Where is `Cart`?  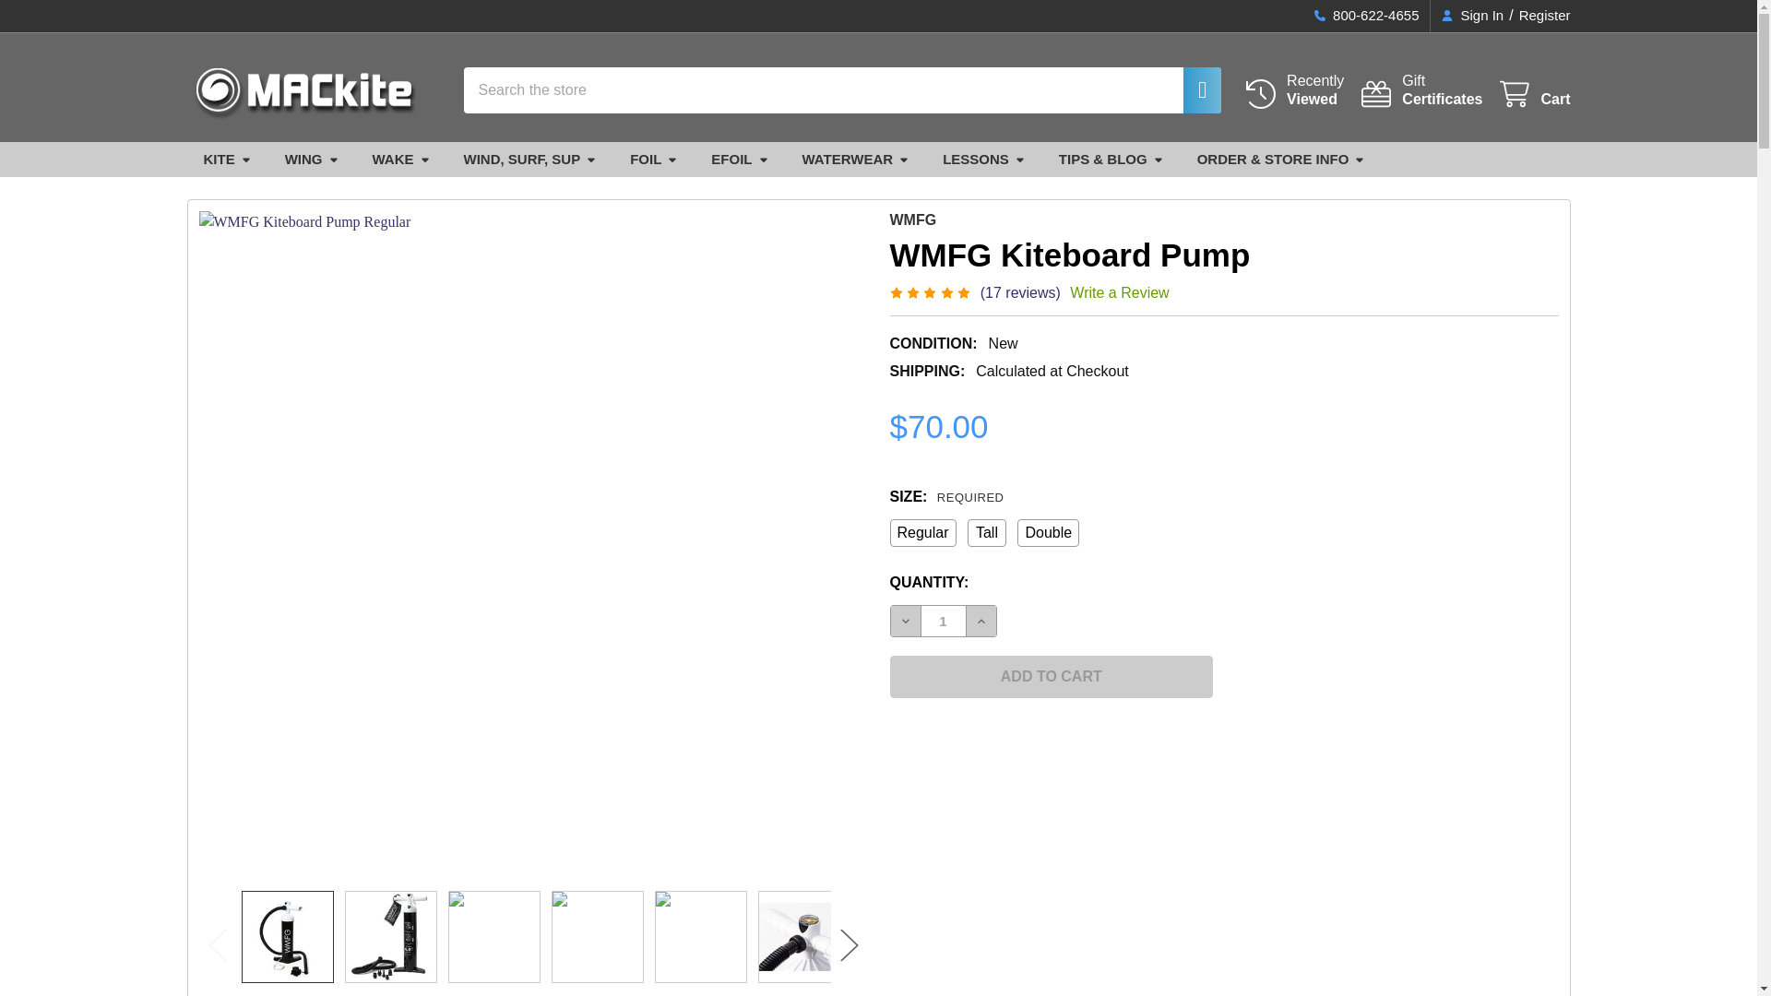 Cart is located at coordinates (1533, 94).